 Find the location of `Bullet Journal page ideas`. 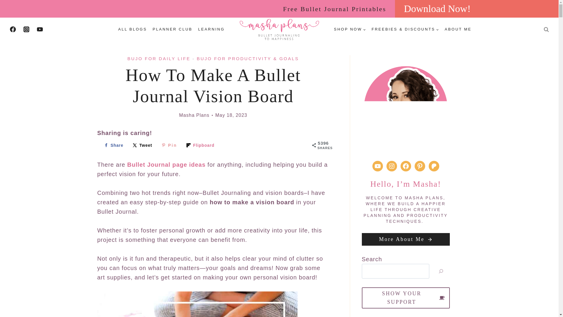

Bullet Journal page ideas is located at coordinates (166, 164).